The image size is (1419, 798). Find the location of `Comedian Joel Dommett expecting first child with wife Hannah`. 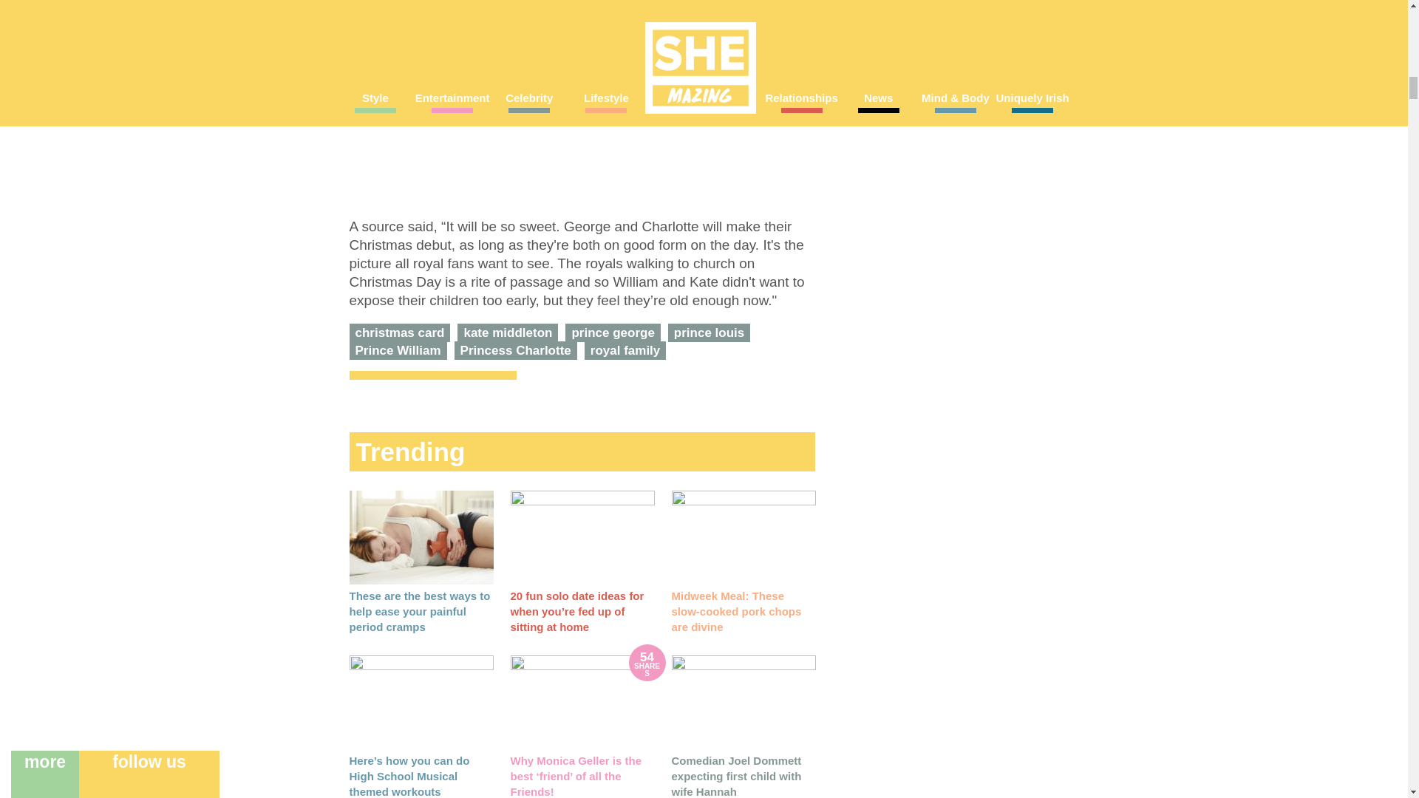

Comedian Joel Dommett expecting first child with wife Hannah is located at coordinates (743, 702).